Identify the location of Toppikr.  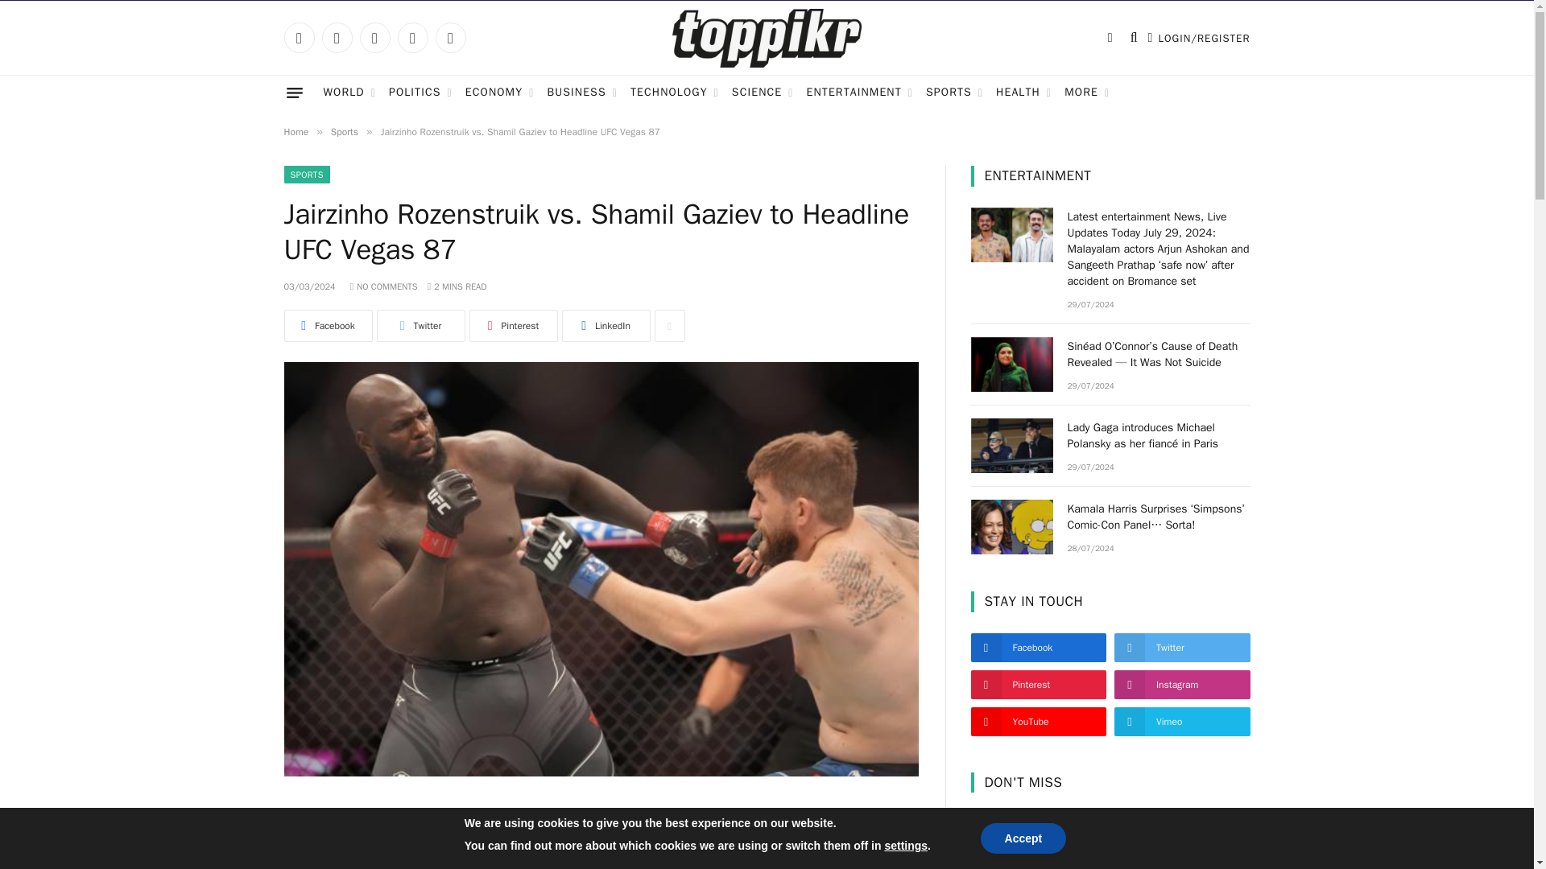
(767, 38).